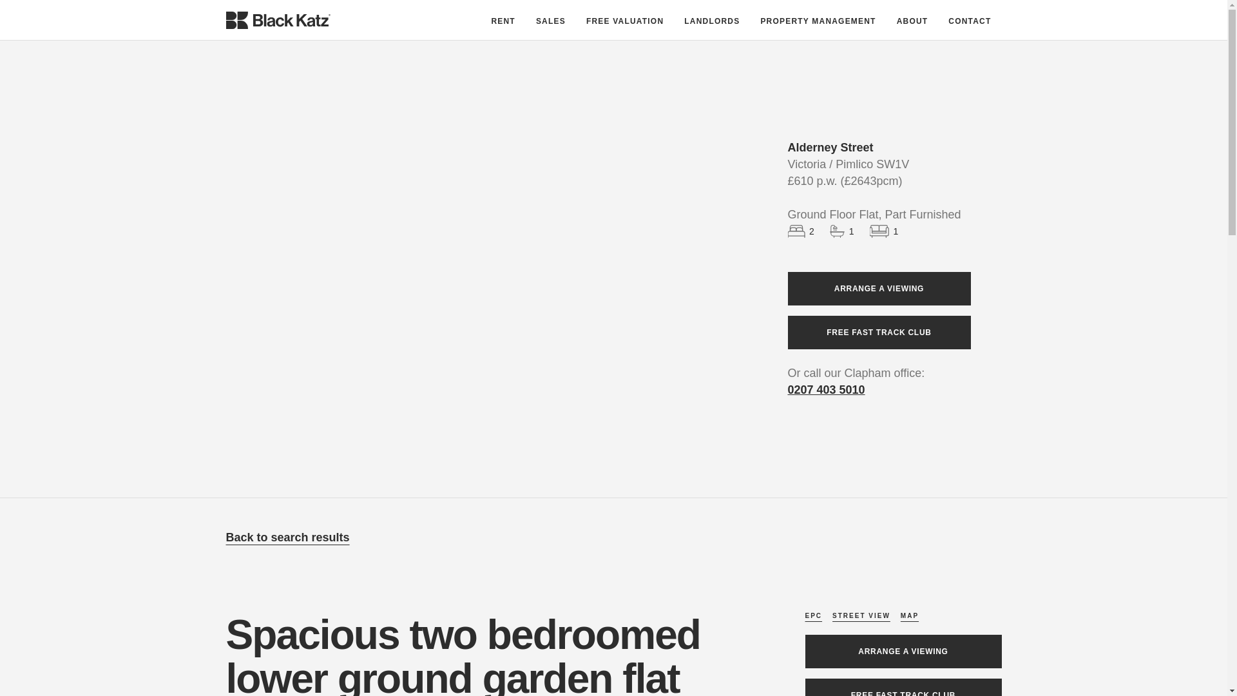 This screenshot has width=1237, height=696. What do you see at coordinates (711, 19) in the screenshot?
I see `Landlords` at bounding box center [711, 19].